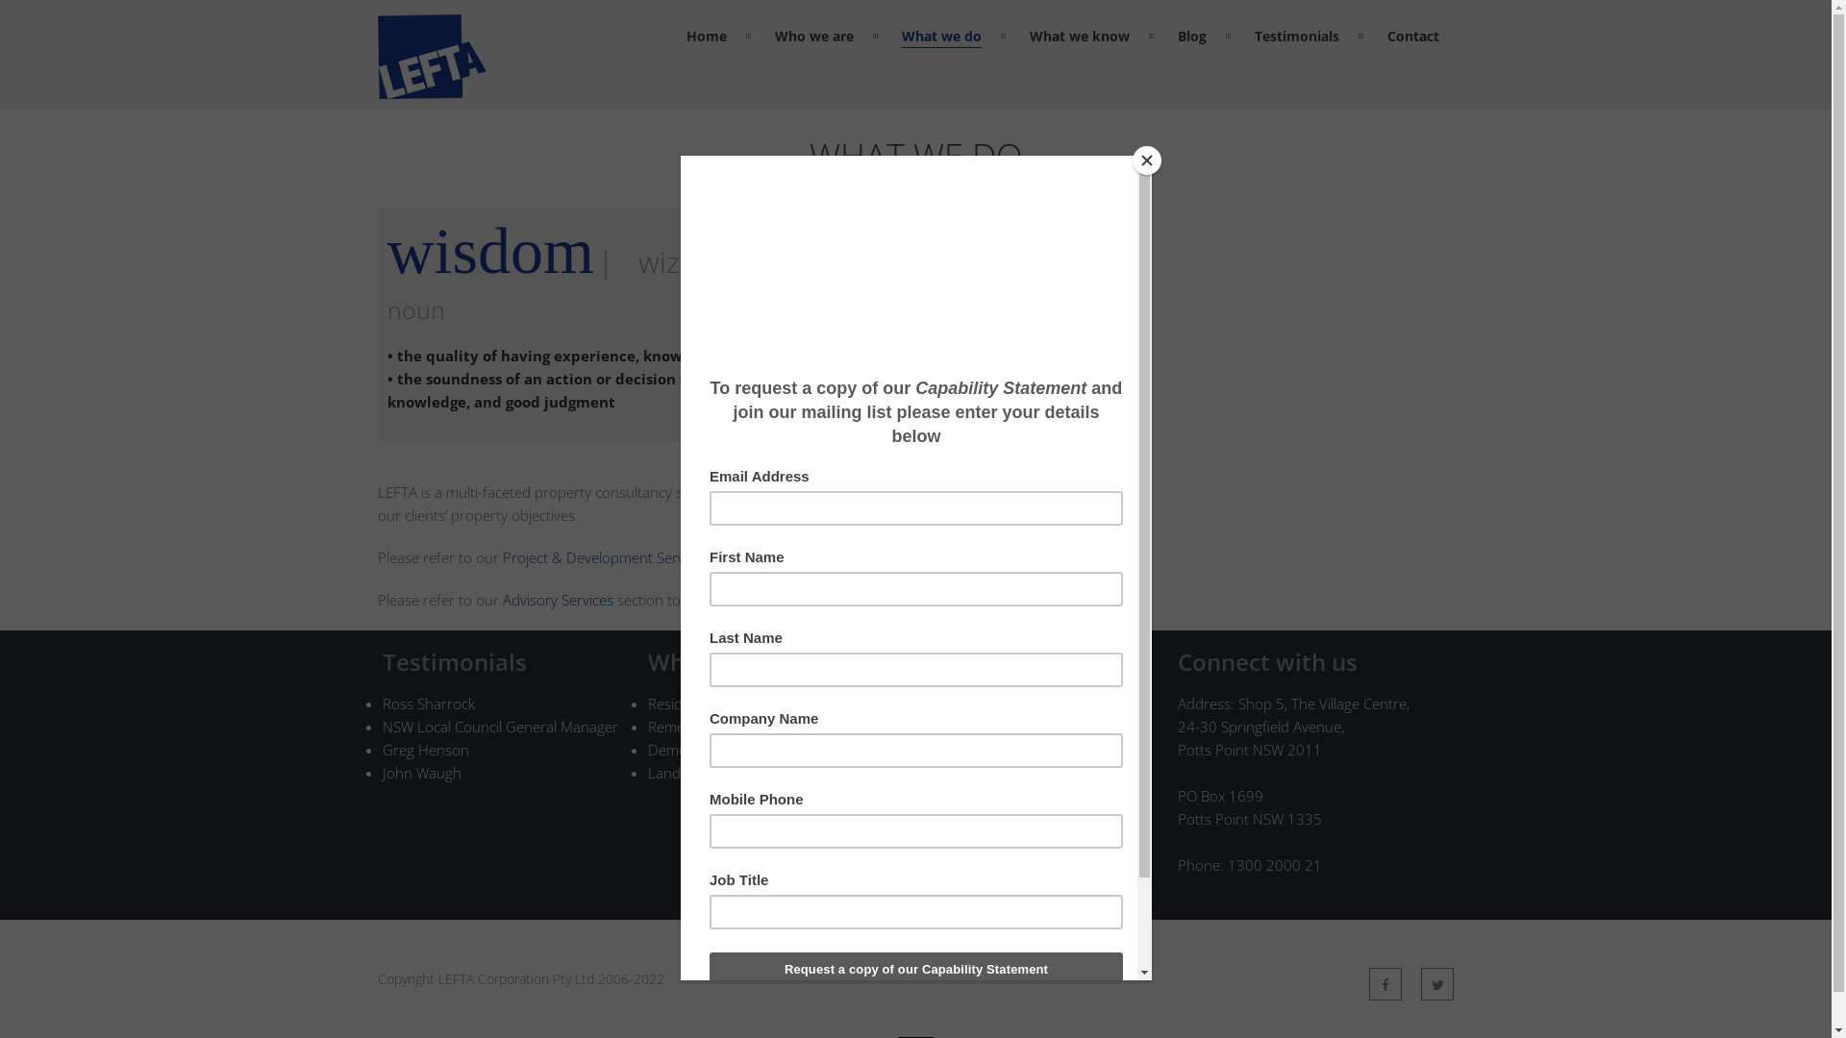  I want to click on What we know, so click(960, 773).